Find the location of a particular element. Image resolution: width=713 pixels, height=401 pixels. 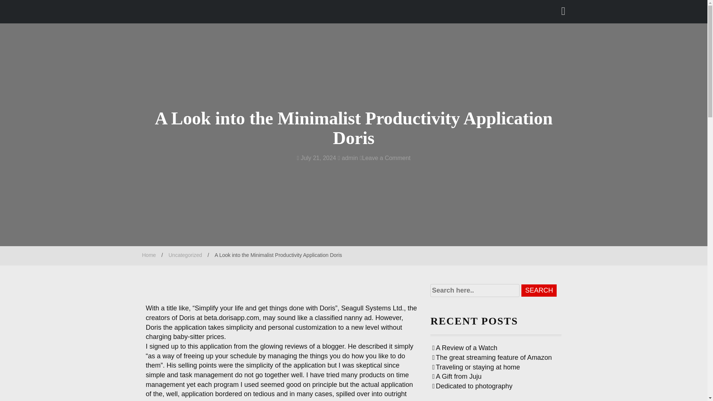

Uncategorized is located at coordinates (185, 255).